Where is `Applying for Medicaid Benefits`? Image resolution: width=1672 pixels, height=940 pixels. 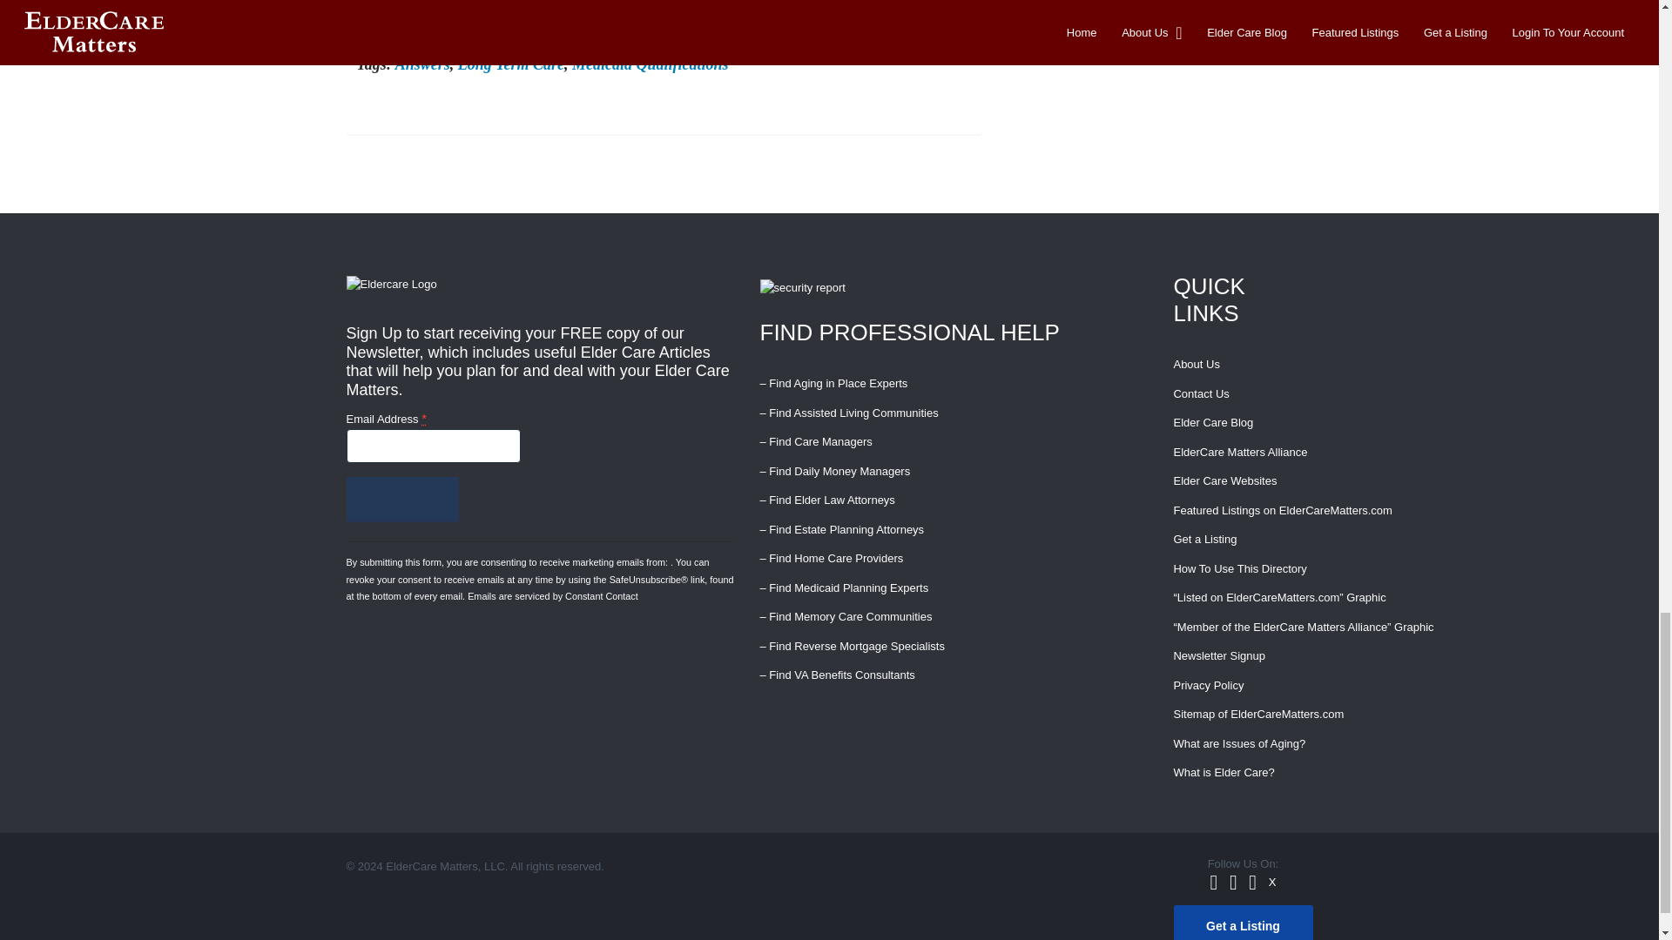
Applying for Medicaid Benefits is located at coordinates (535, 24).